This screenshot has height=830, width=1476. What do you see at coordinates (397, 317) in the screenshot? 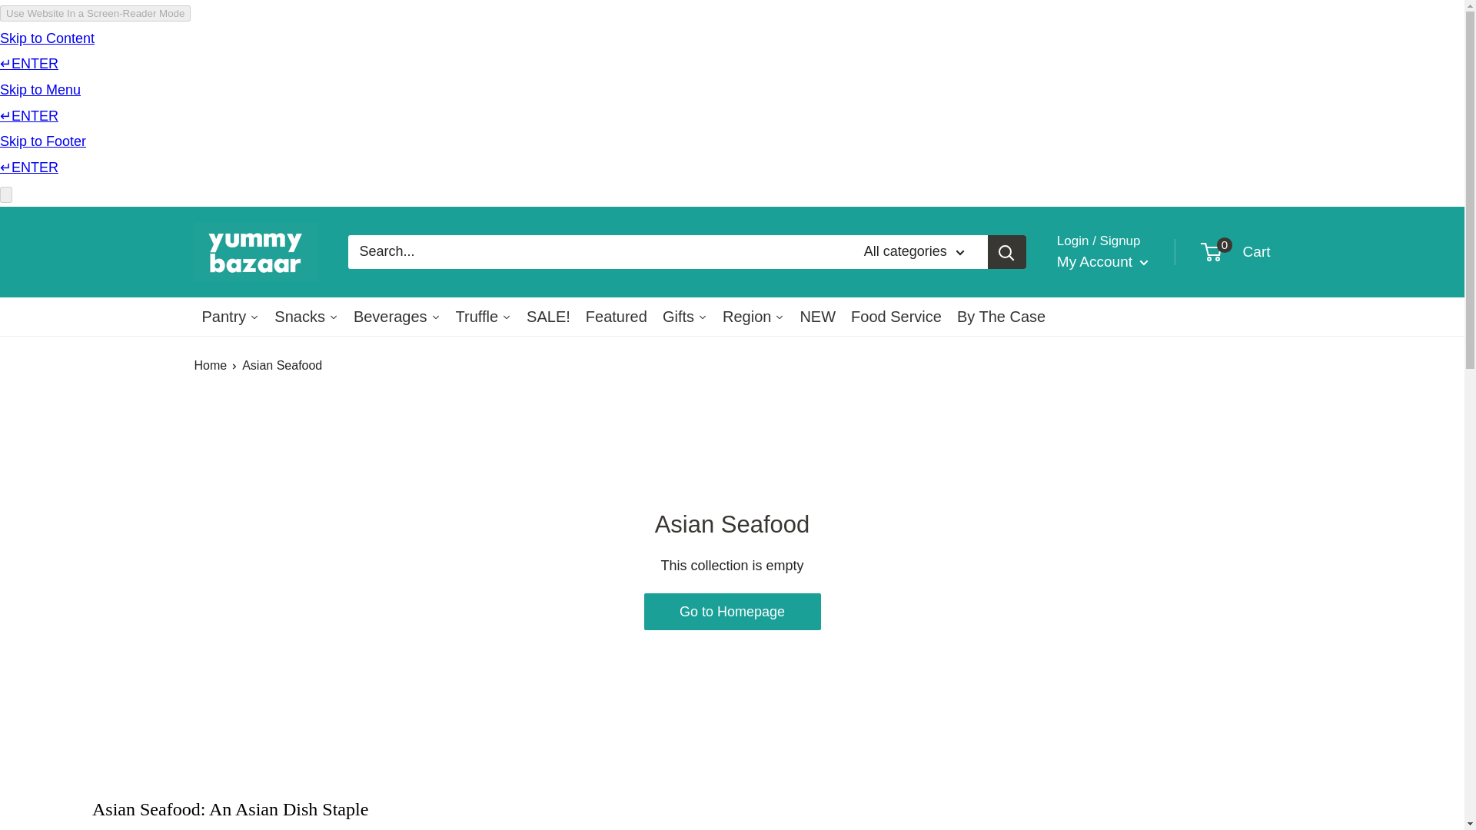
I see `Beverages` at bounding box center [397, 317].